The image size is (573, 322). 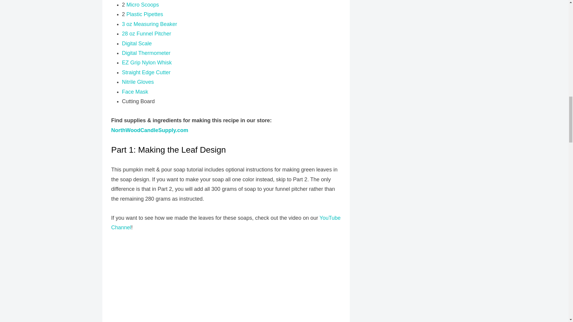 What do you see at coordinates (146, 33) in the screenshot?
I see `28 oz Funnel Pitcher` at bounding box center [146, 33].